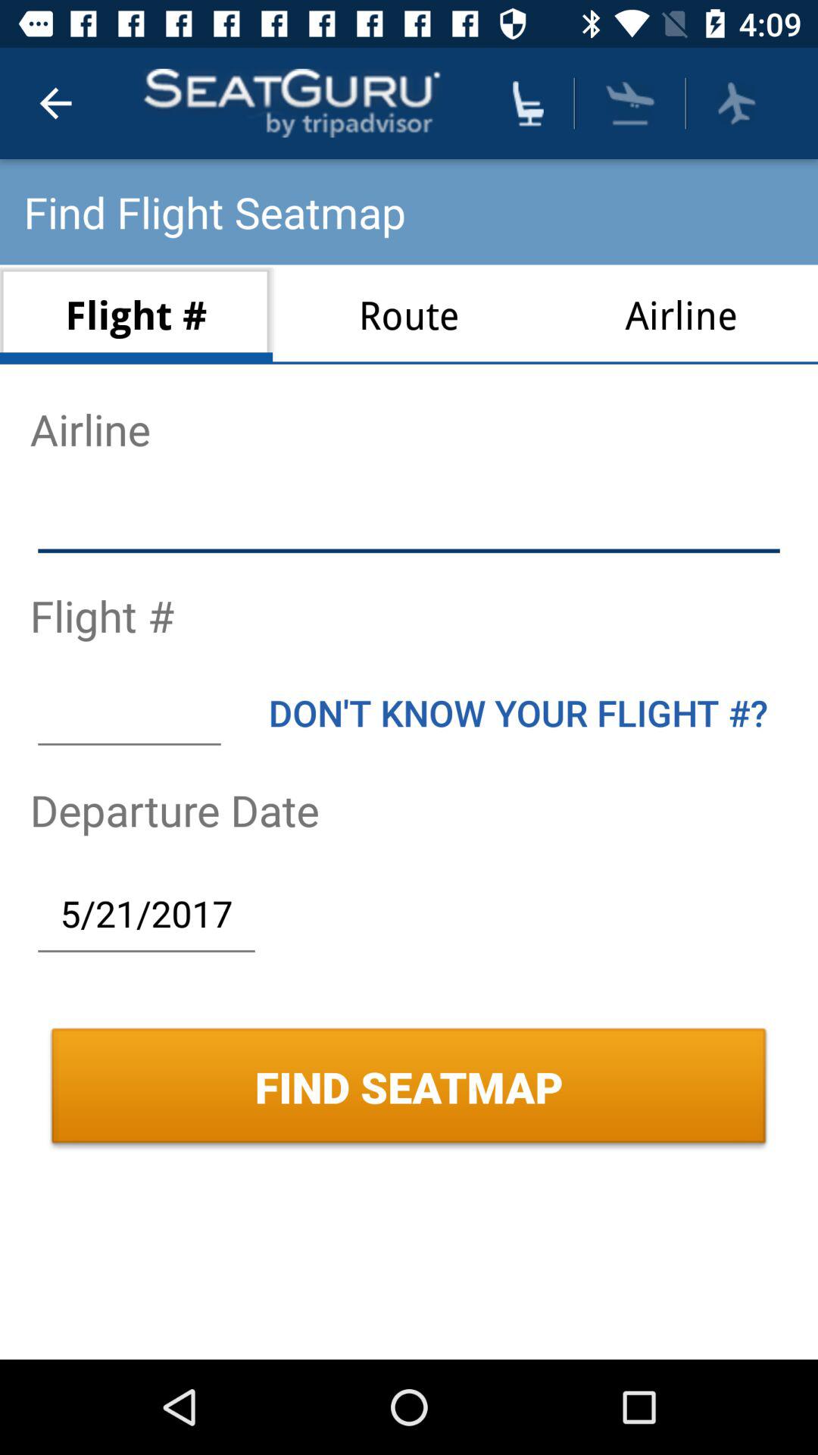  What do you see at coordinates (409, 314) in the screenshot?
I see `jump until the route` at bounding box center [409, 314].